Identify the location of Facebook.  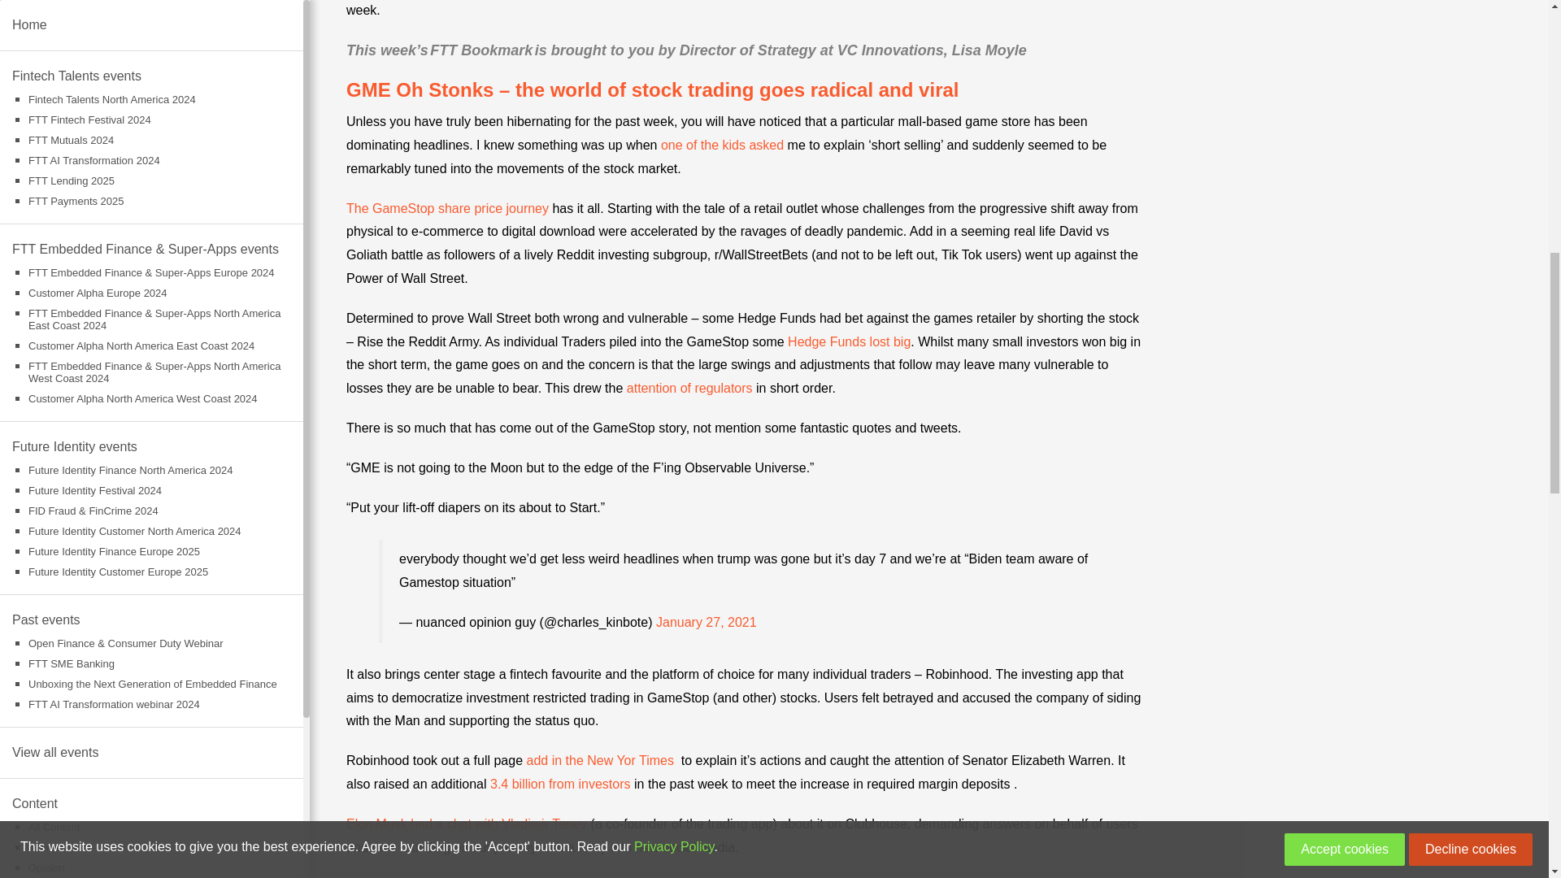
(33, 137).